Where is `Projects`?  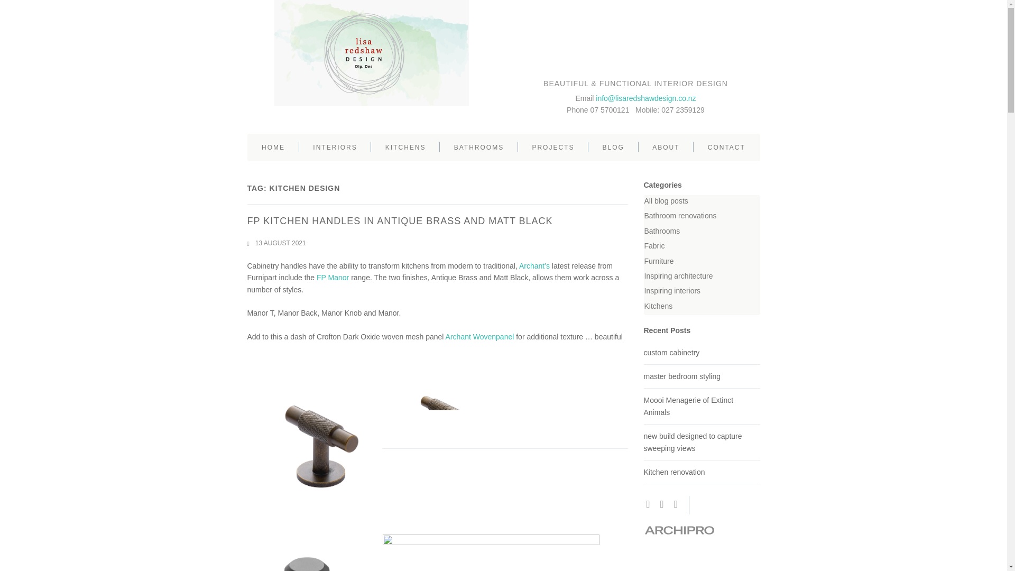
Projects is located at coordinates (553, 147).